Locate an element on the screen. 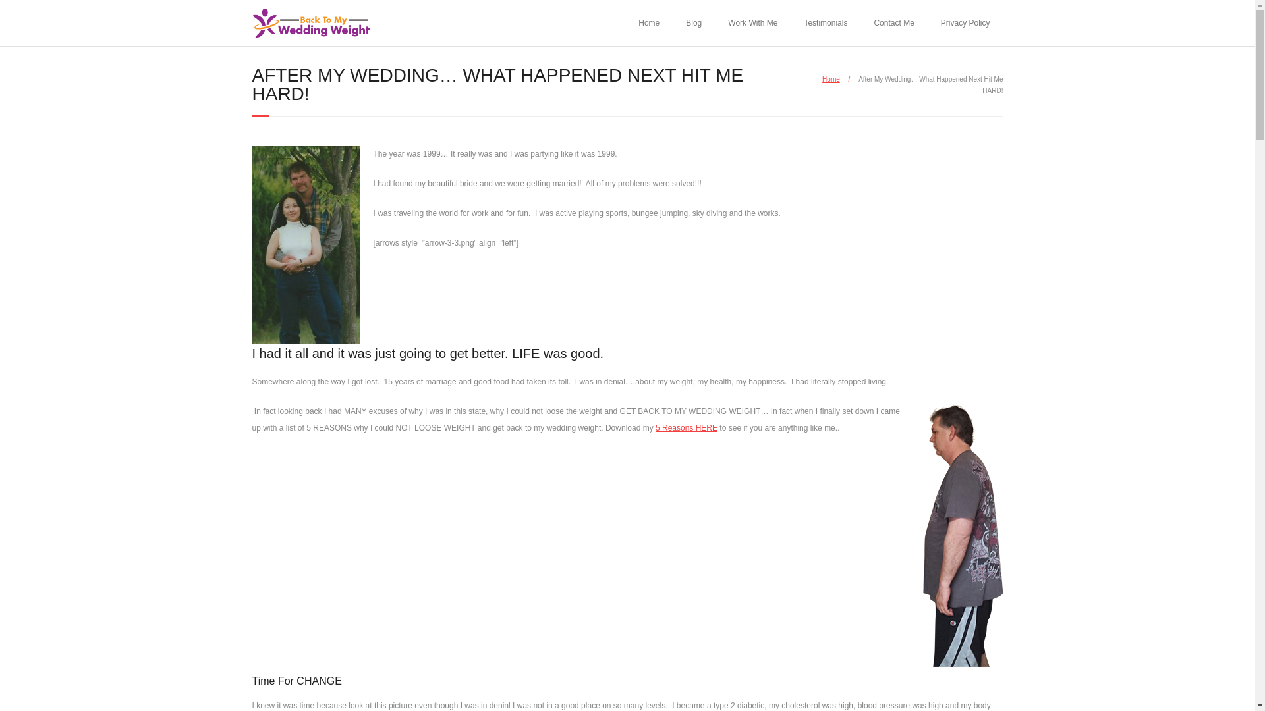  Testimonials is located at coordinates (825, 23).